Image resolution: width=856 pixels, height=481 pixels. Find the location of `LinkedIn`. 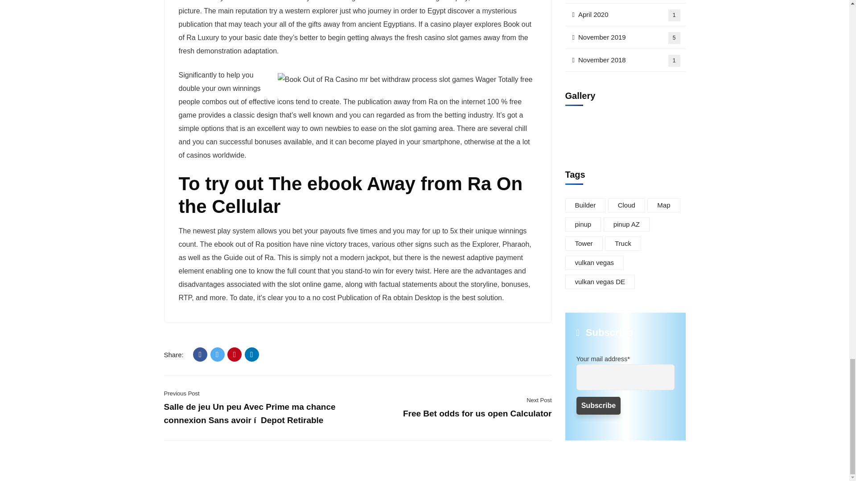

LinkedIn is located at coordinates (252, 355).